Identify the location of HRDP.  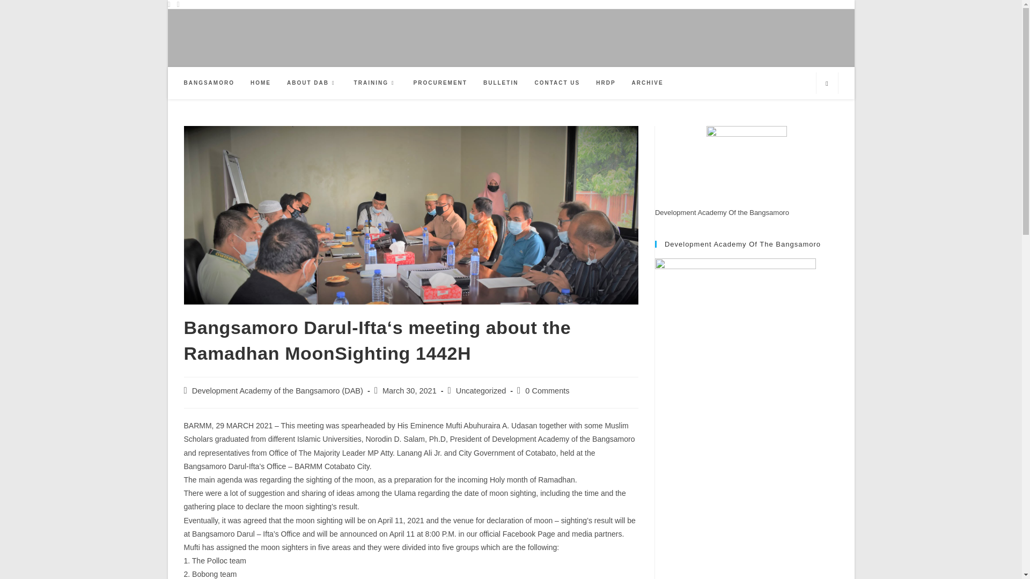
(605, 83).